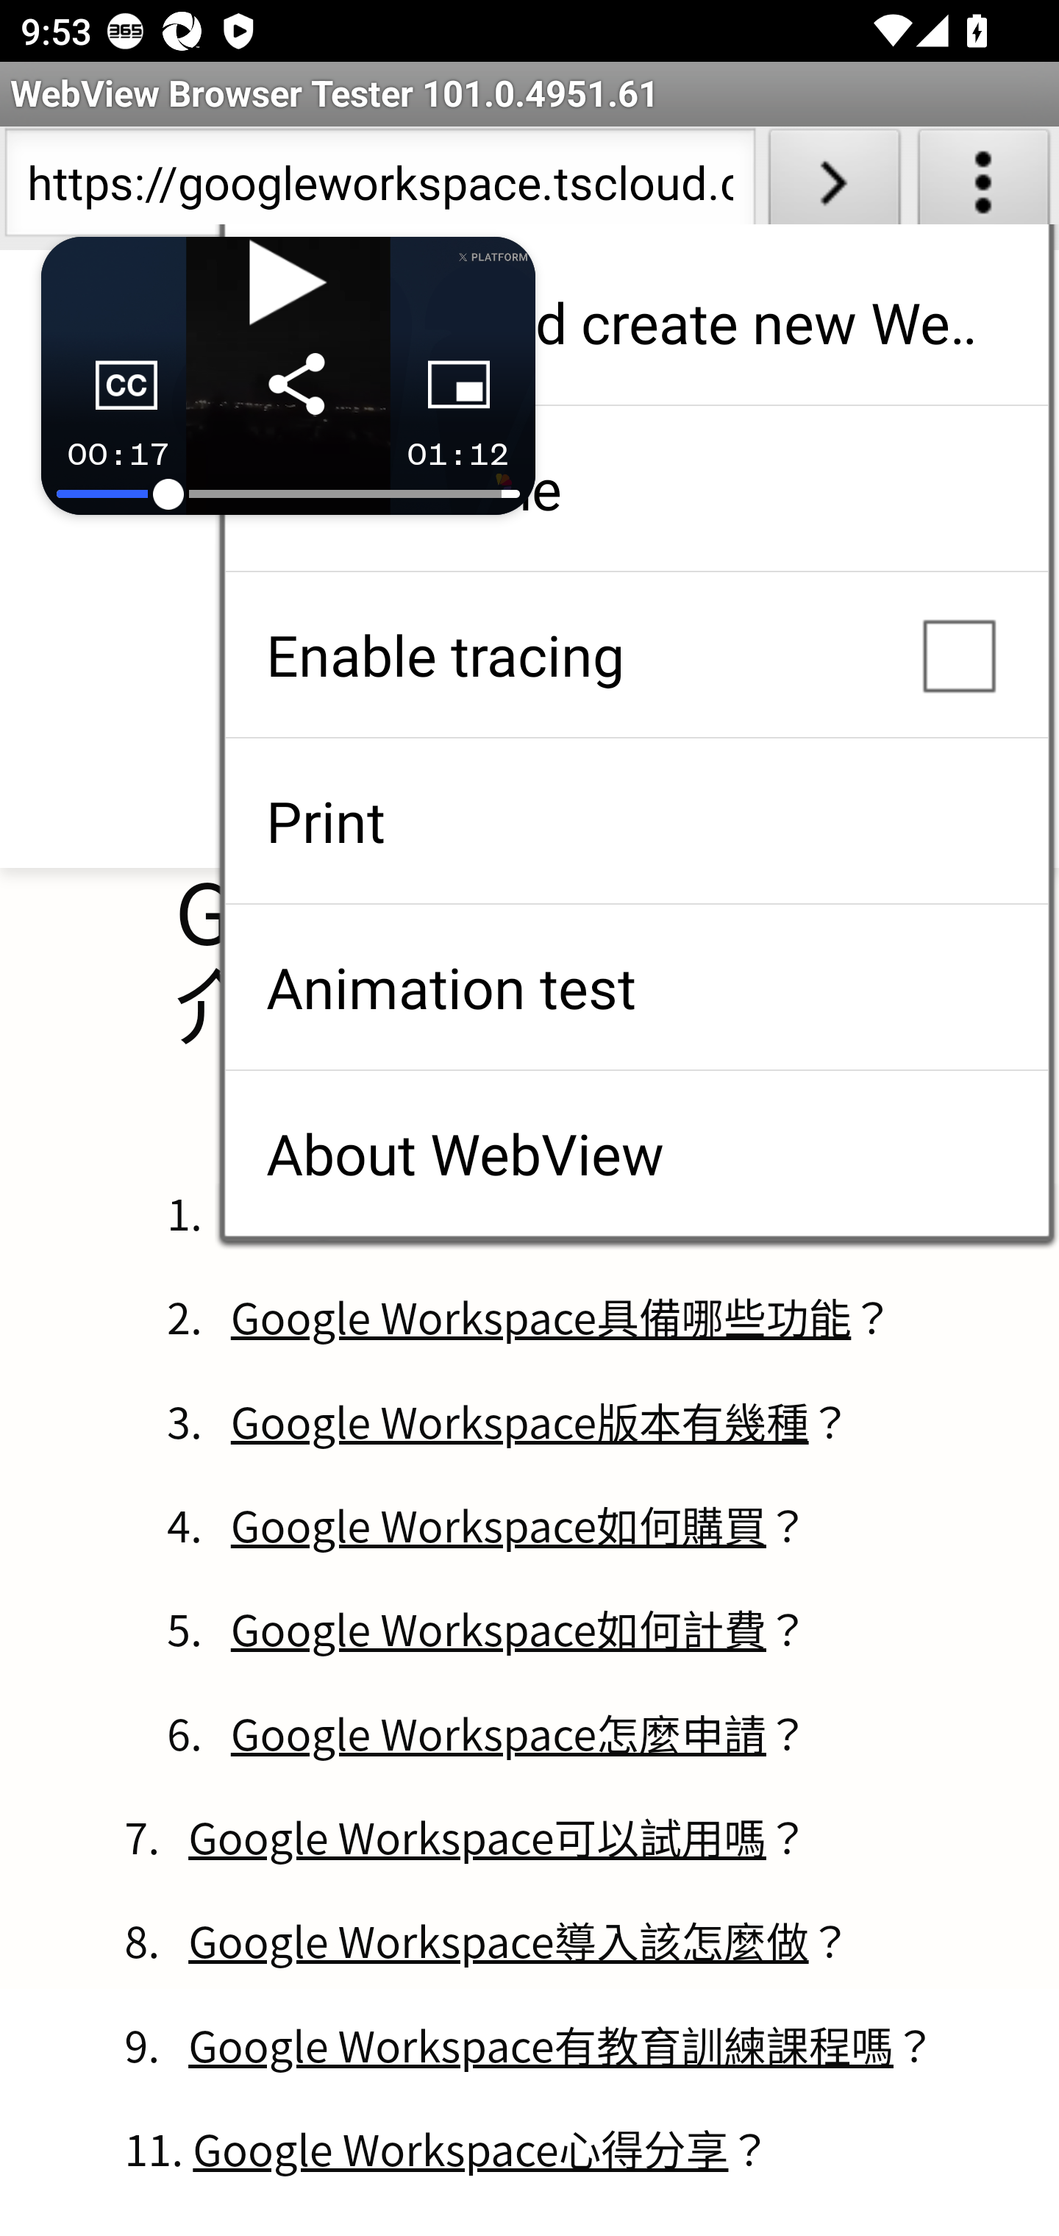 The width and height of the screenshot is (1059, 2236). I want to click on Print, so click(636, 821).